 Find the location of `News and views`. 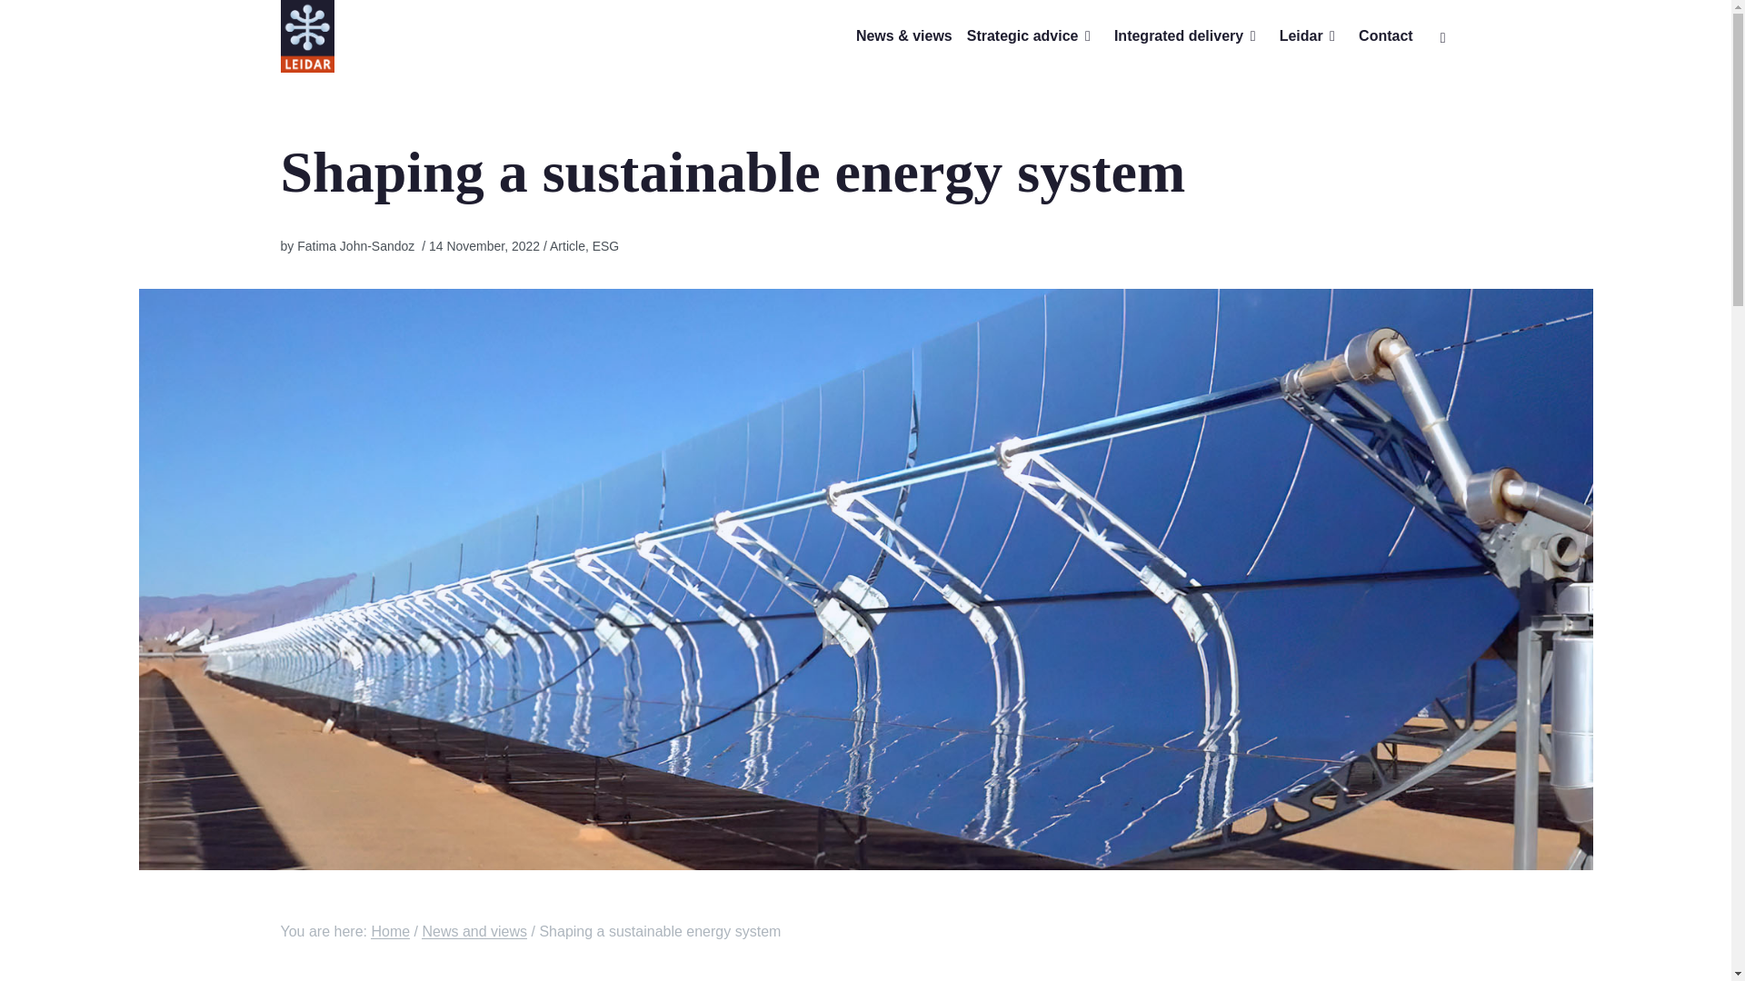

News and views is located at coordinates (474, 931).